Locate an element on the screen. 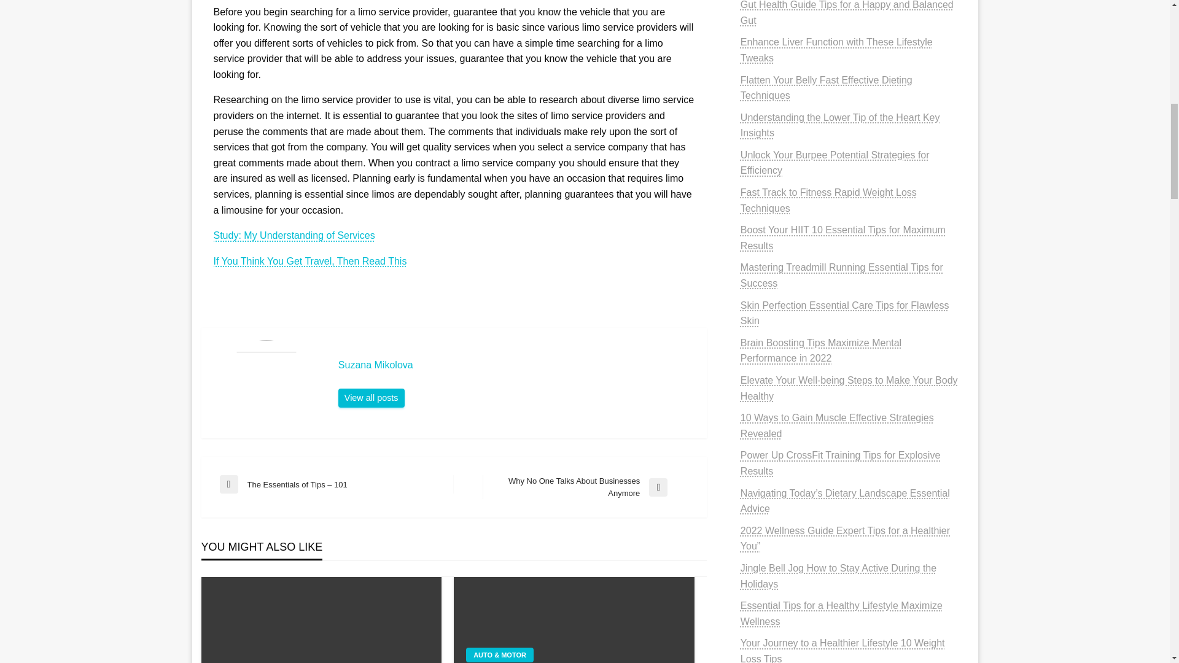  Suzana Mikolova is located at coordinates (585, 487).